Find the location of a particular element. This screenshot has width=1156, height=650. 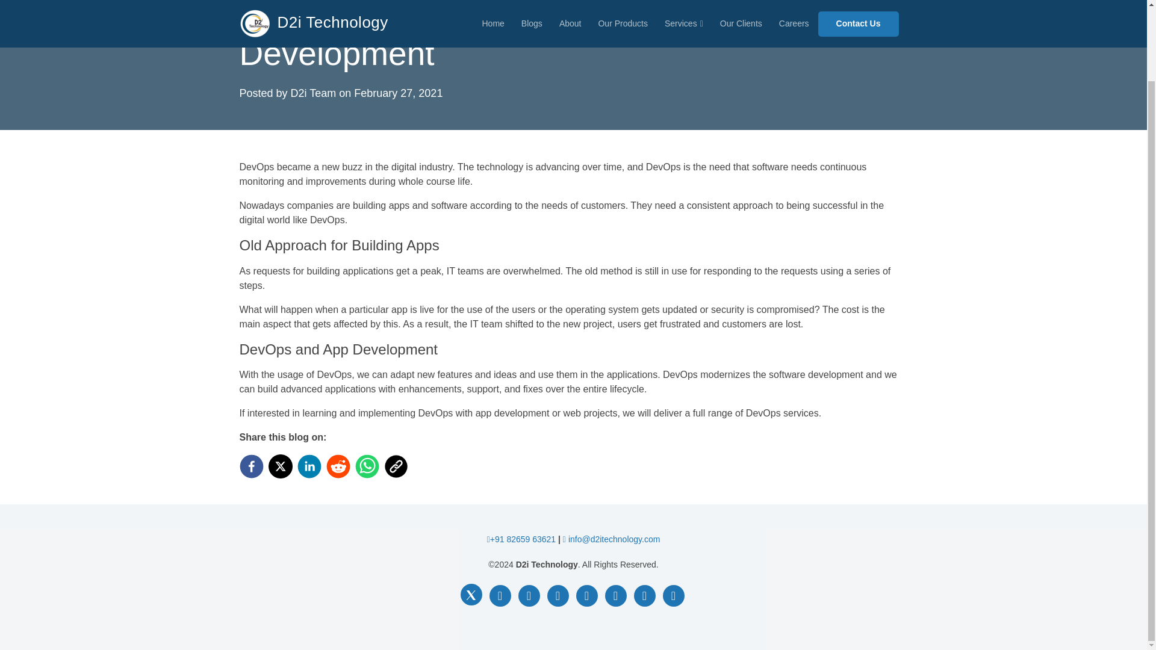

Reddit is located at coordinates (615, 596).